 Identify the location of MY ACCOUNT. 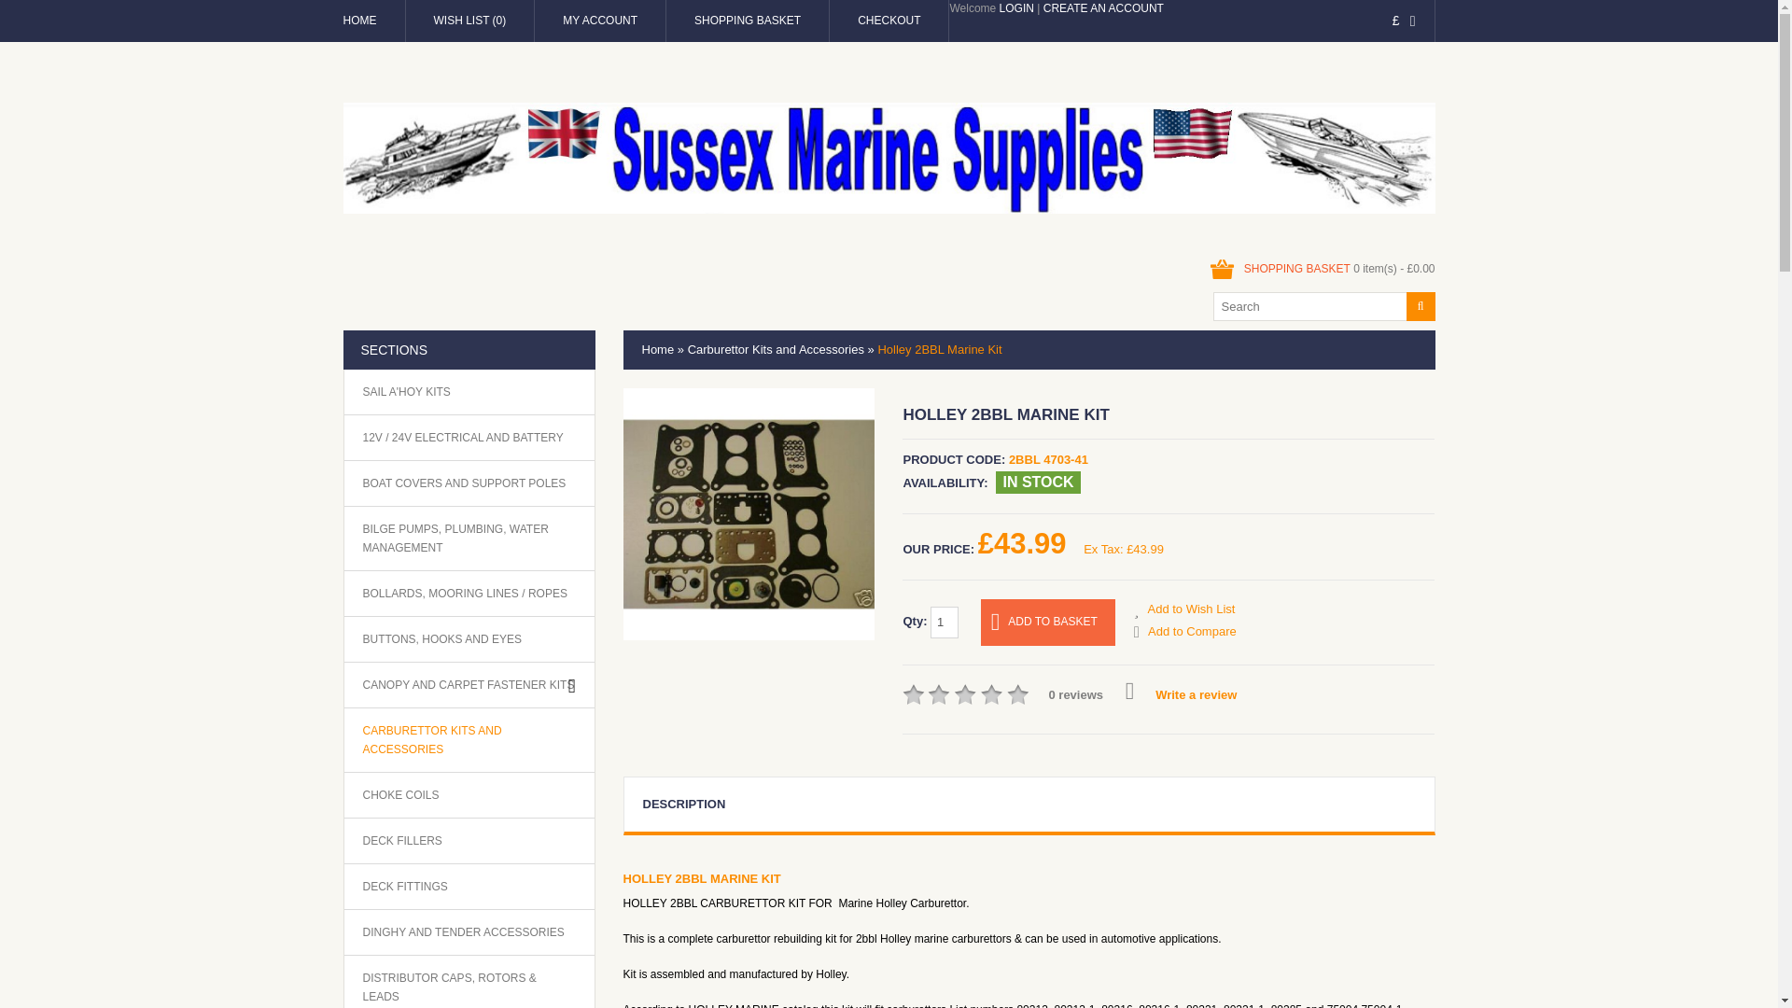
(599, 21).